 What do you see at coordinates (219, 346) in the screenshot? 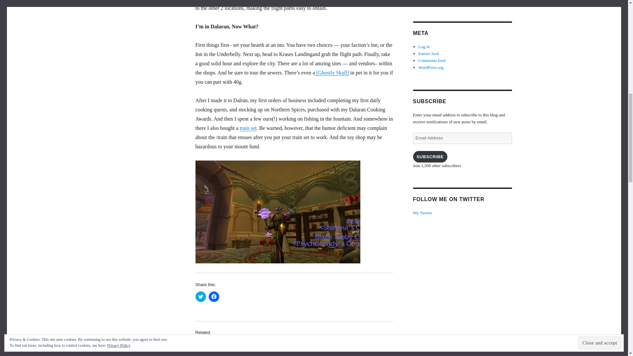
I see `Harvest Festival Bakeoff: Dalaran 7-Layer Brownies` at bounding box center [219, 346].